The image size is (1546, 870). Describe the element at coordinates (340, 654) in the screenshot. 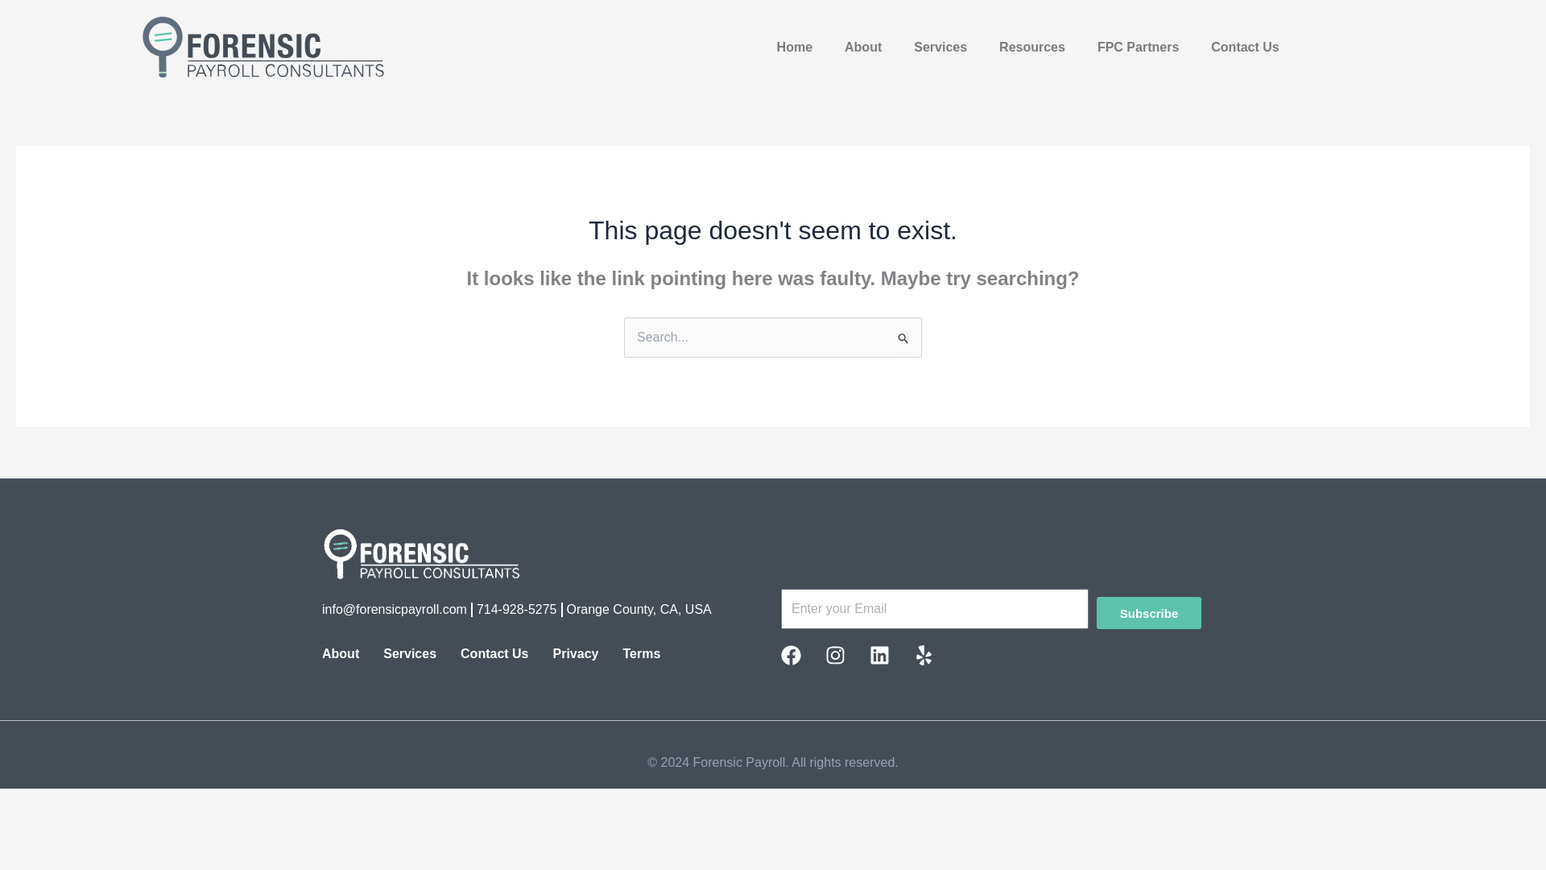

I see `About` at that location.